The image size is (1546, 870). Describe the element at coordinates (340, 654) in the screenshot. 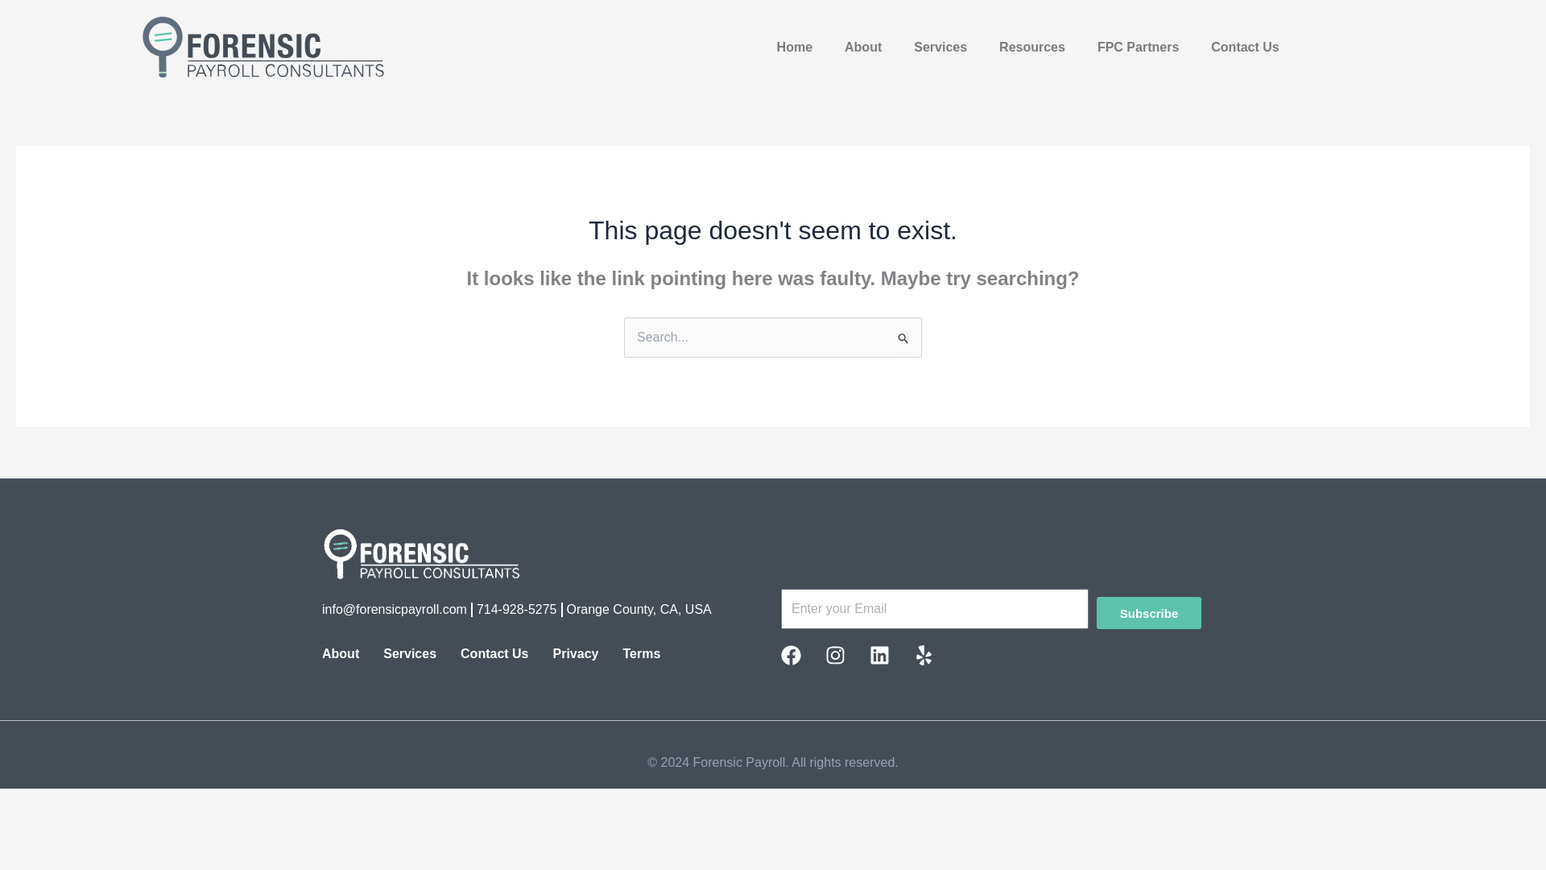

I see `About` at that location.